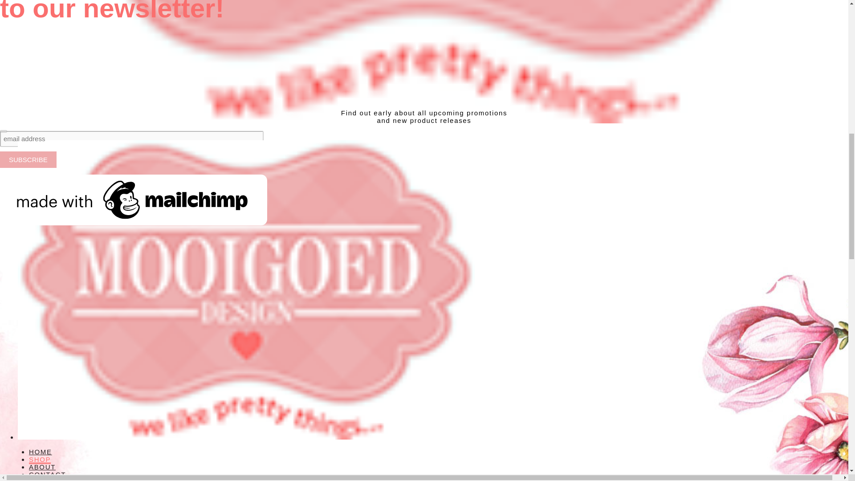  What do you see at coordinates (53, 479) in the screenshot?
I see `WHOLESALE` at bounding box center [53, 479].